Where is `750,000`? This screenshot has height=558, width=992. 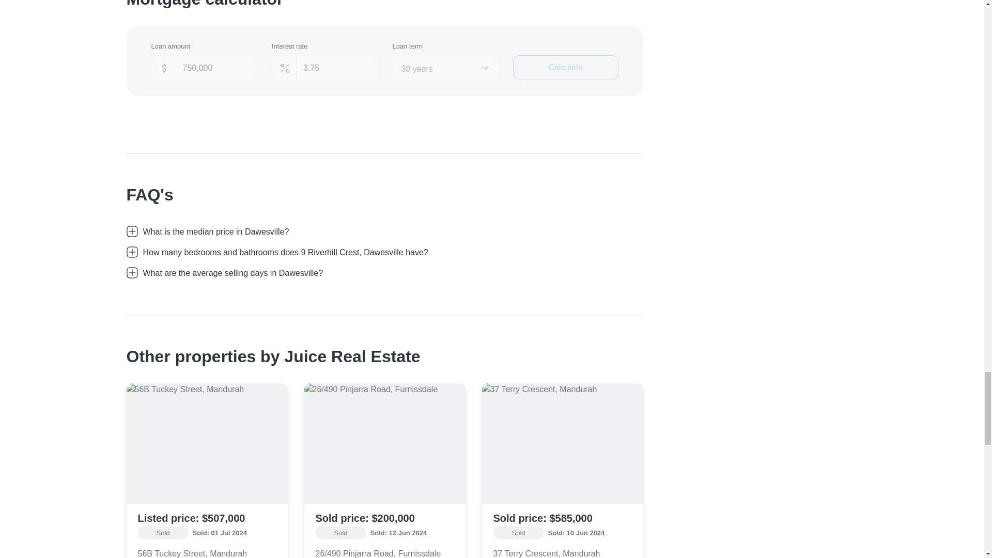 750,000 is located at coordinates (203, 68).